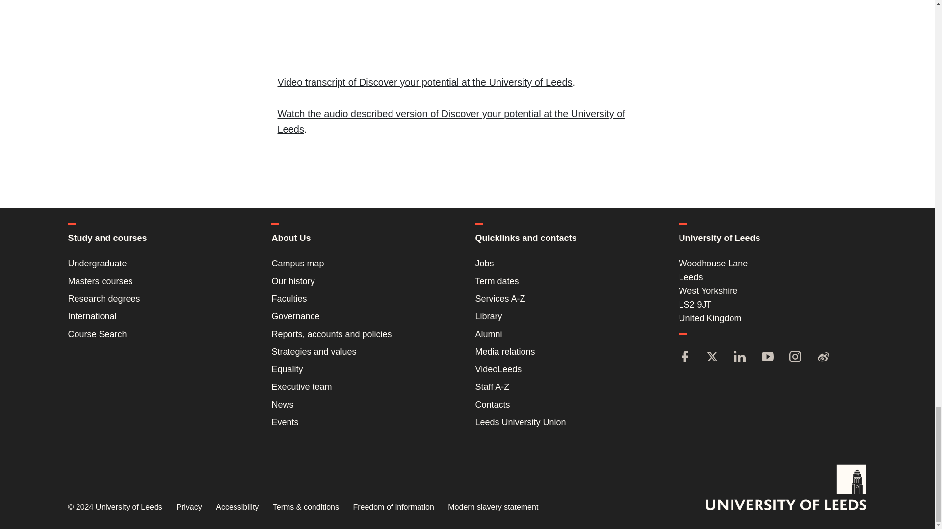 The width and height of the screenshot is (942, 529). Describe the element at coordinates (188, 507) in the screenshot. I see `Go to Privacy page` at that location.